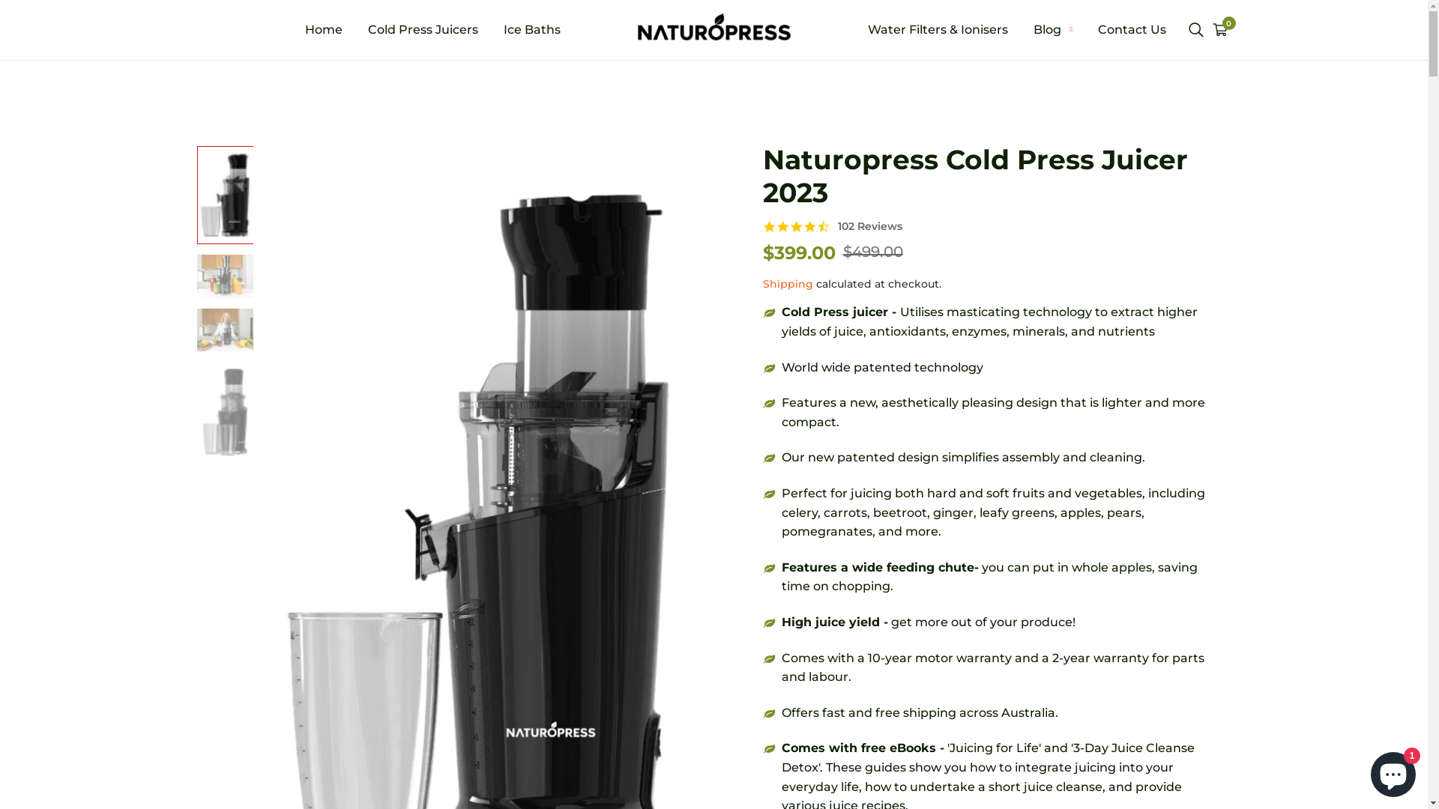  Describe the element at coordinates (1052, 30) in the screenshot. I see `Blog` at that location.